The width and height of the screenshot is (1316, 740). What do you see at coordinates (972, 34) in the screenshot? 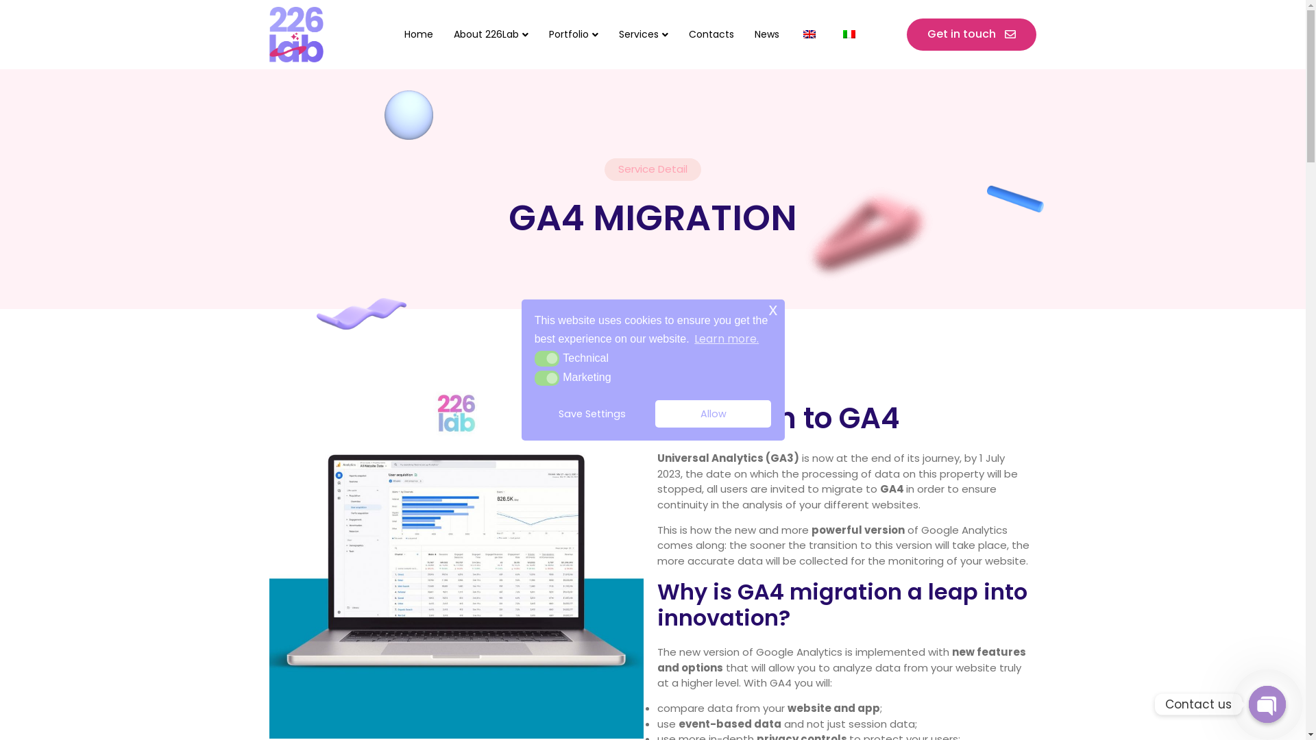
I see `Get in touch` at bounding box center [972, 34].